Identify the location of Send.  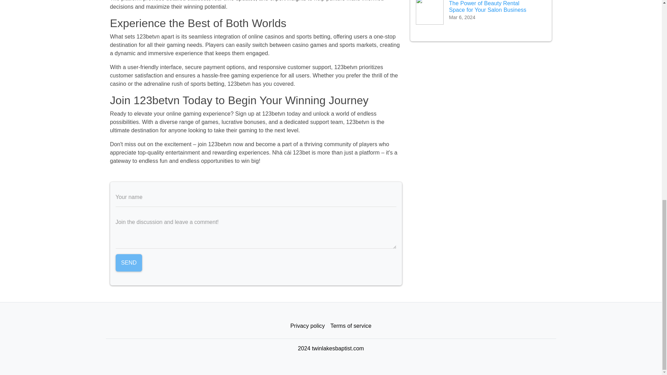
(129, 262).